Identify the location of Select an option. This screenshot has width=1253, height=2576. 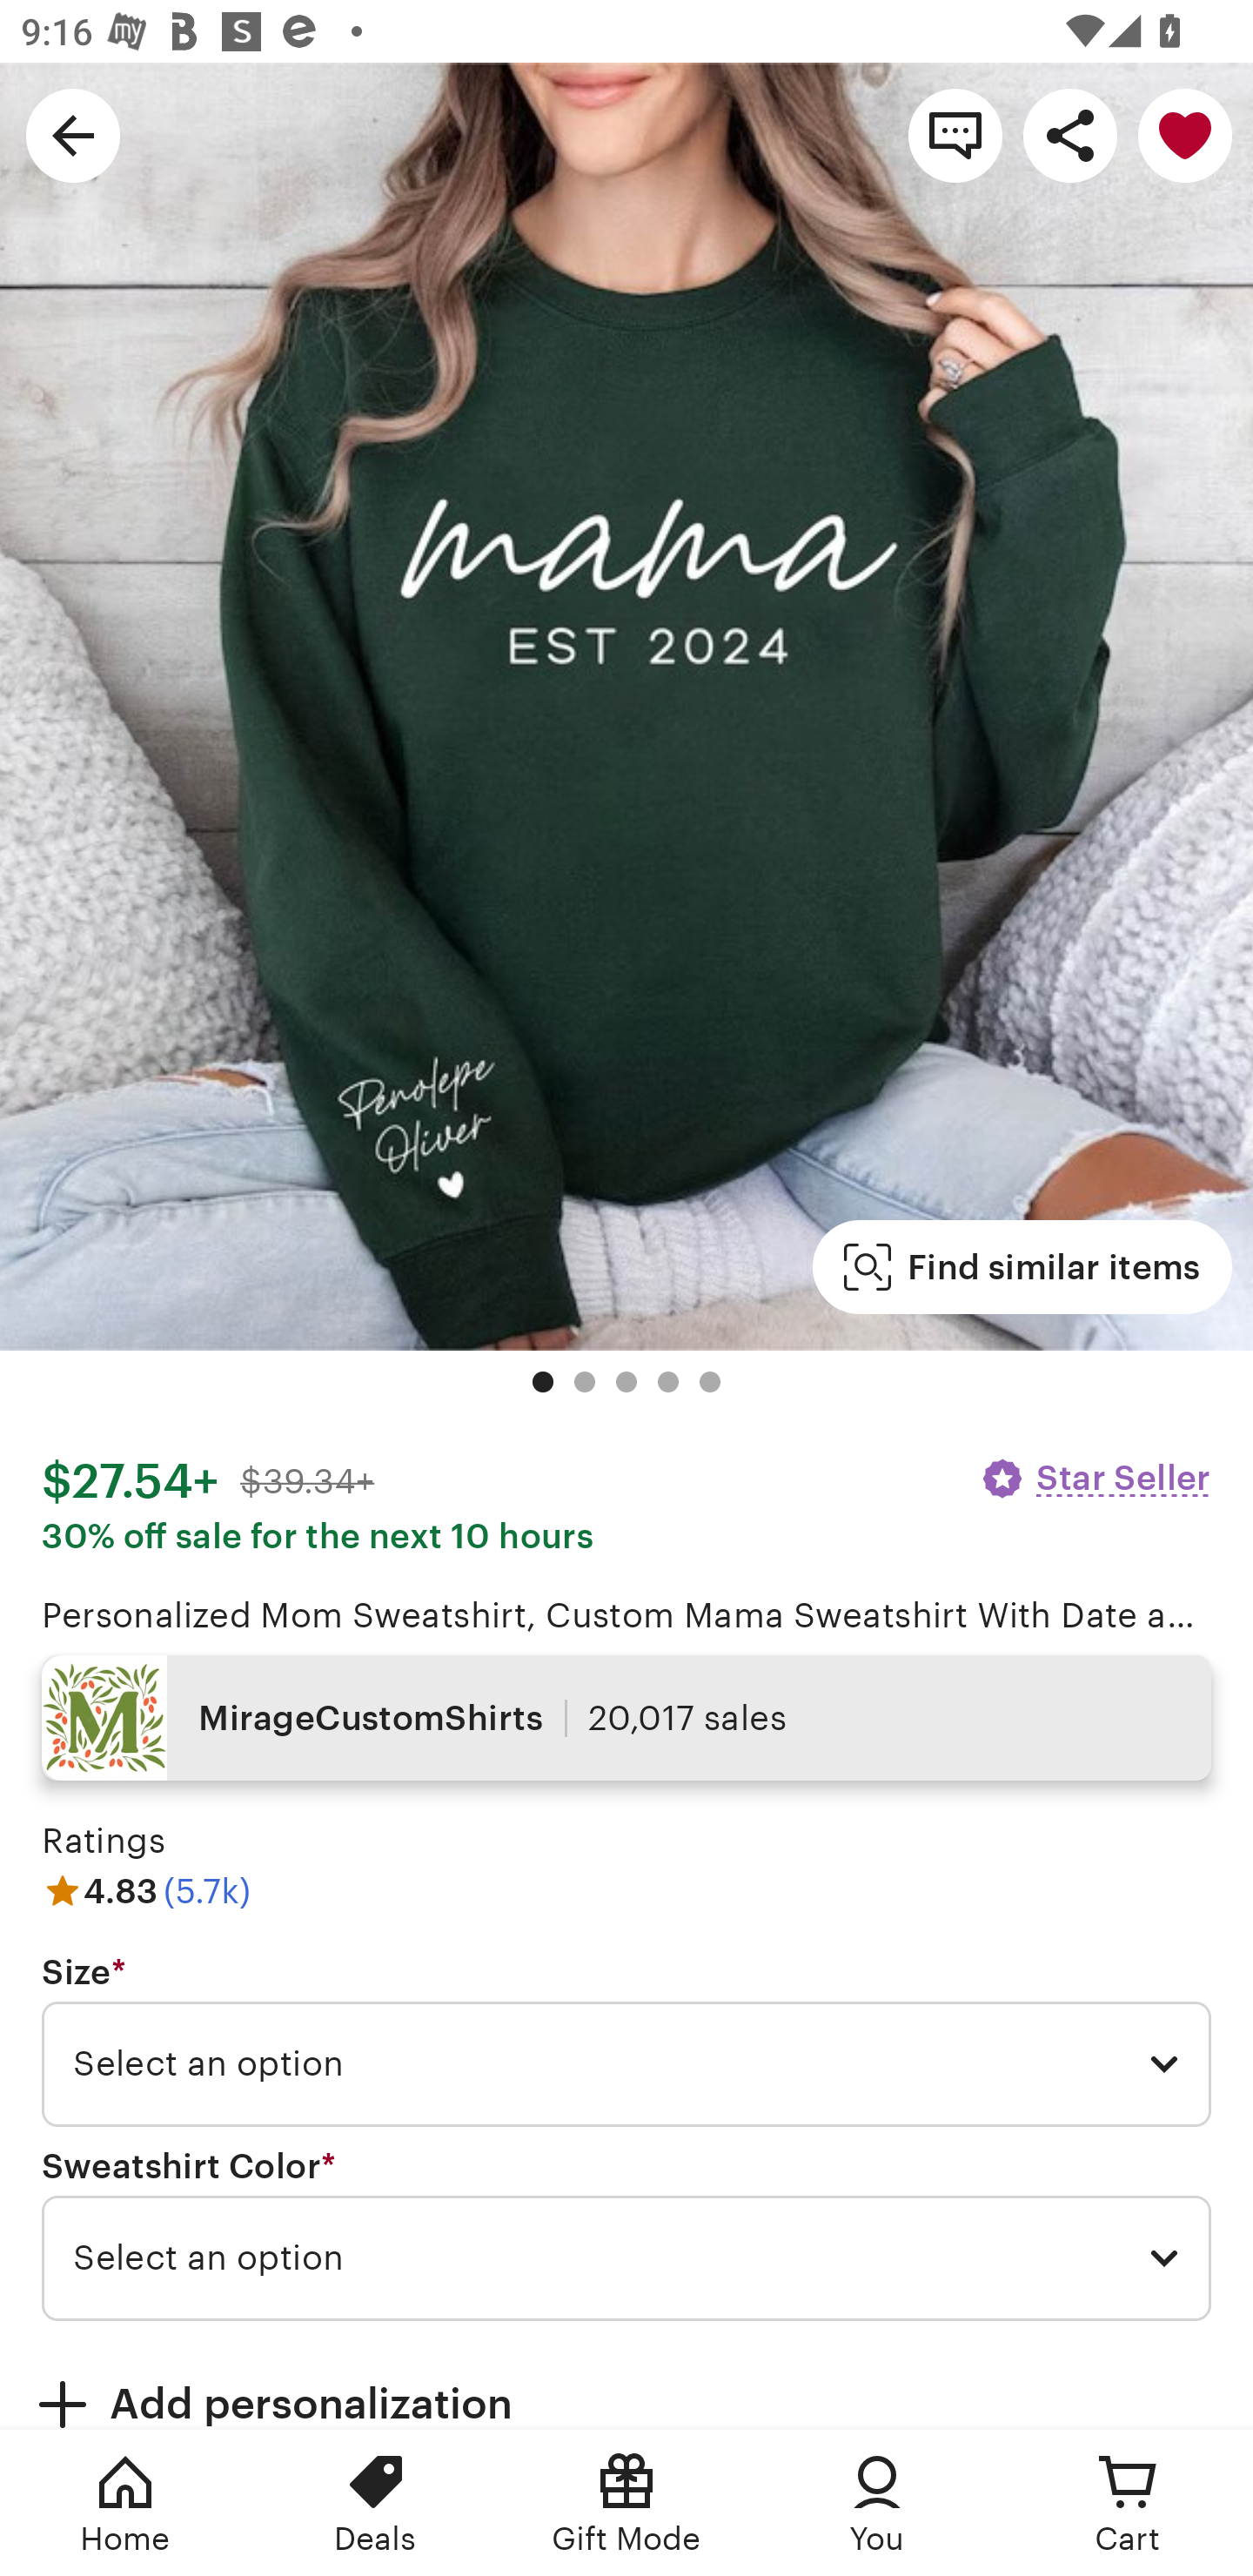
(626, 2257).